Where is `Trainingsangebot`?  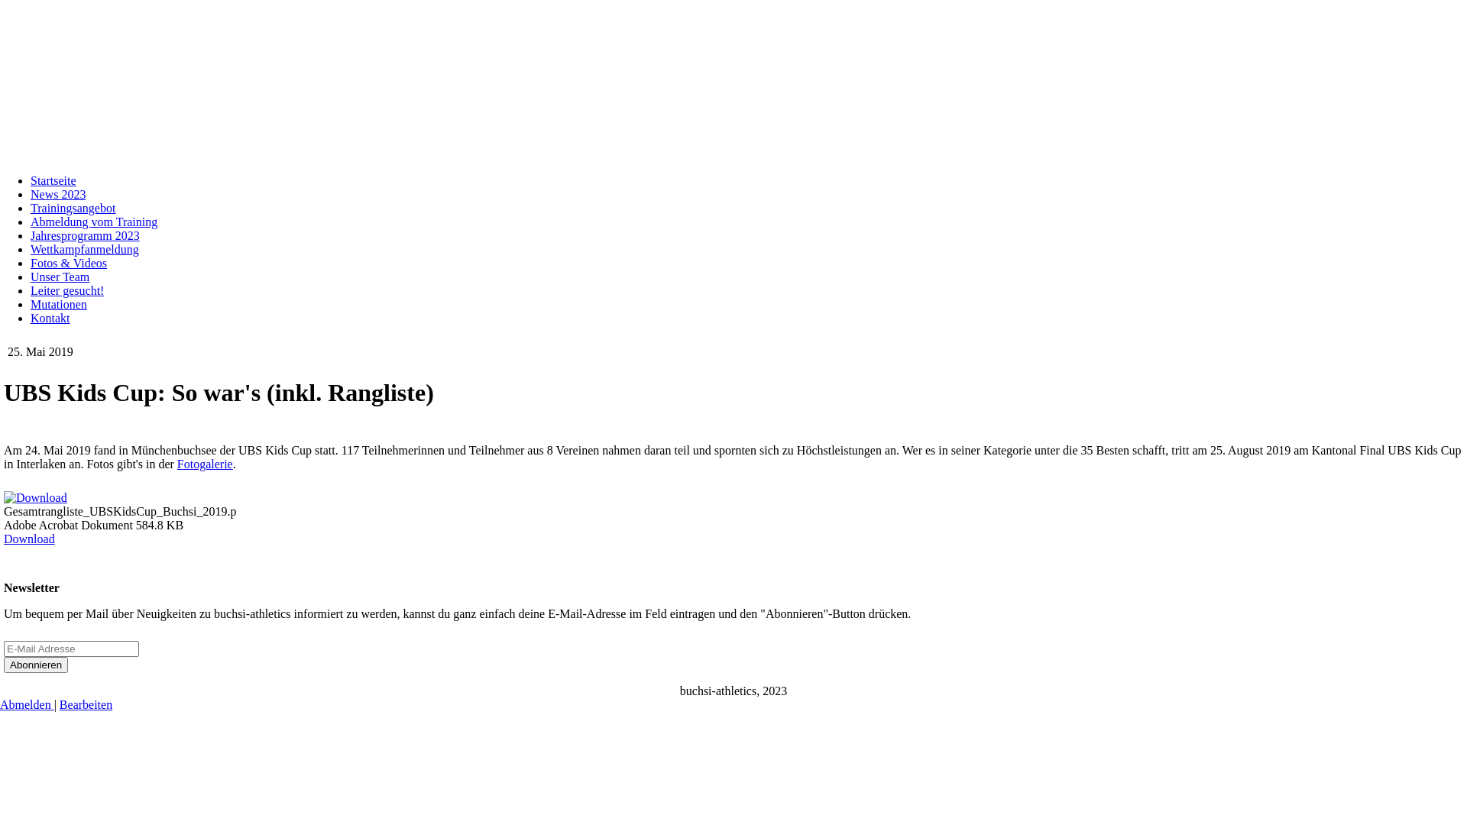
Trainingsangebot is located at coordinates (73, 208).